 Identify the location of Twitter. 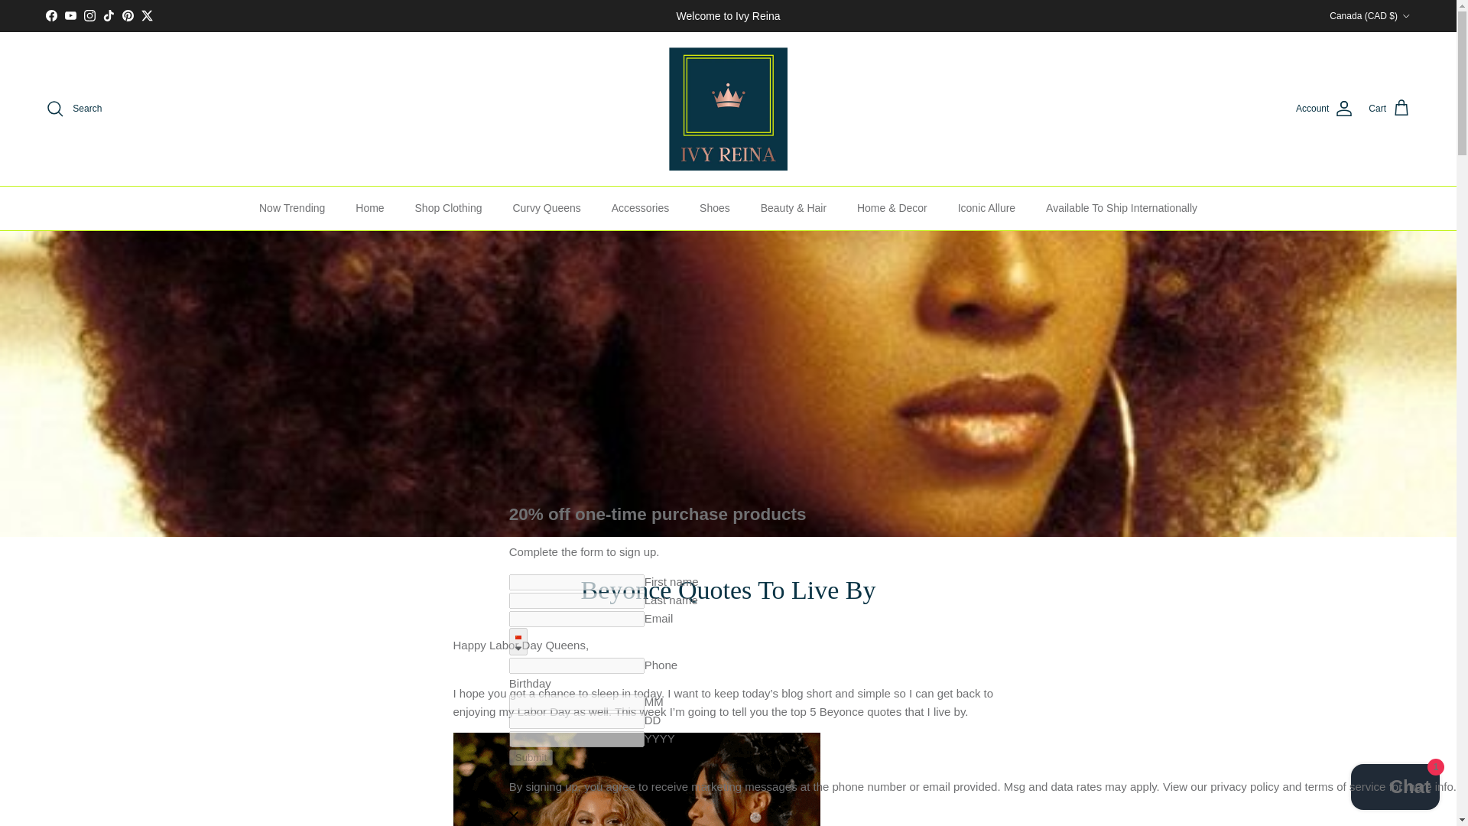
(147, 15).